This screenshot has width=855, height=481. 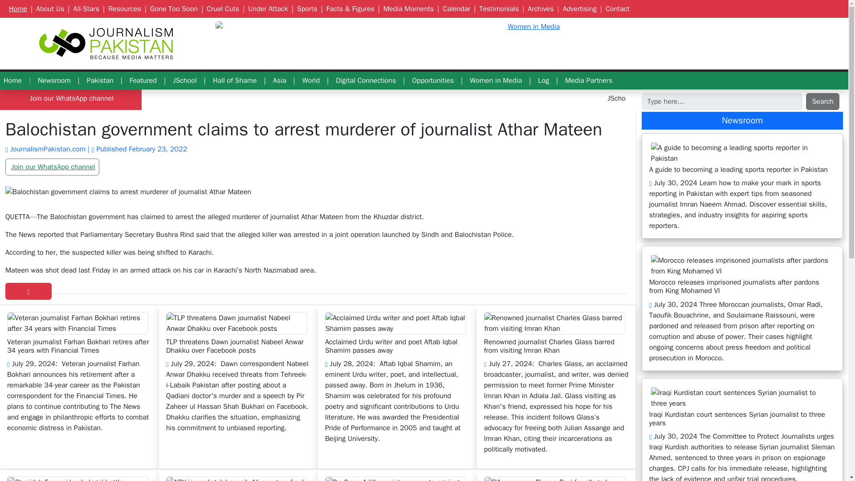 I want to click on Testimonials, so click(x=497, y=9).